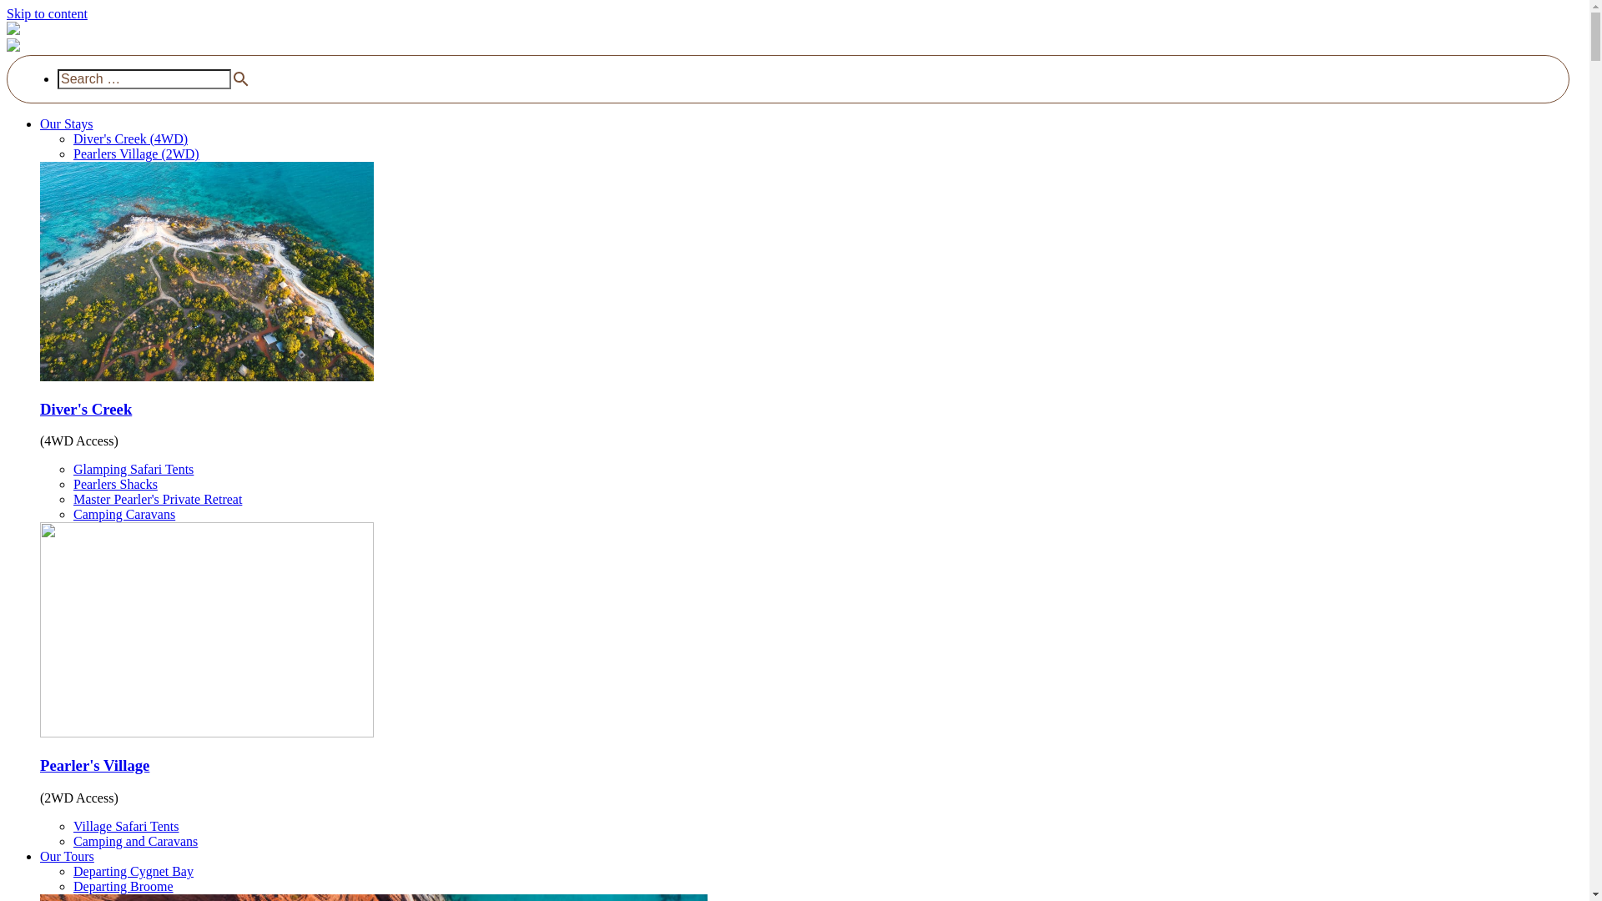 Image resolution: width=1602 pixels, height=901 pixels. Describe the element at coordinates (123, 886) in the screenshot. I see `Departing Broome` at that location.